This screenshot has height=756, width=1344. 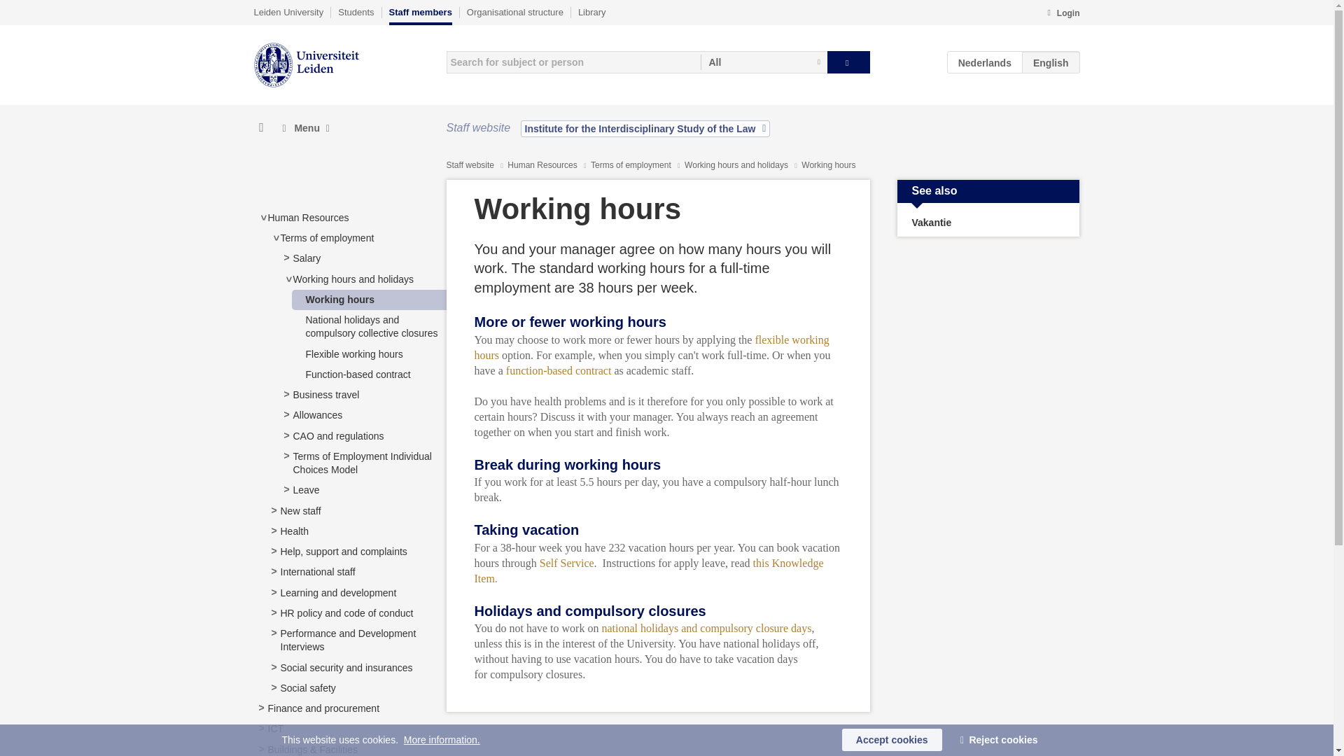 What do you see at coordinates (353, 279) in the screenshot?
I see `Working hours and holidays` at bounding box center [353, 279].